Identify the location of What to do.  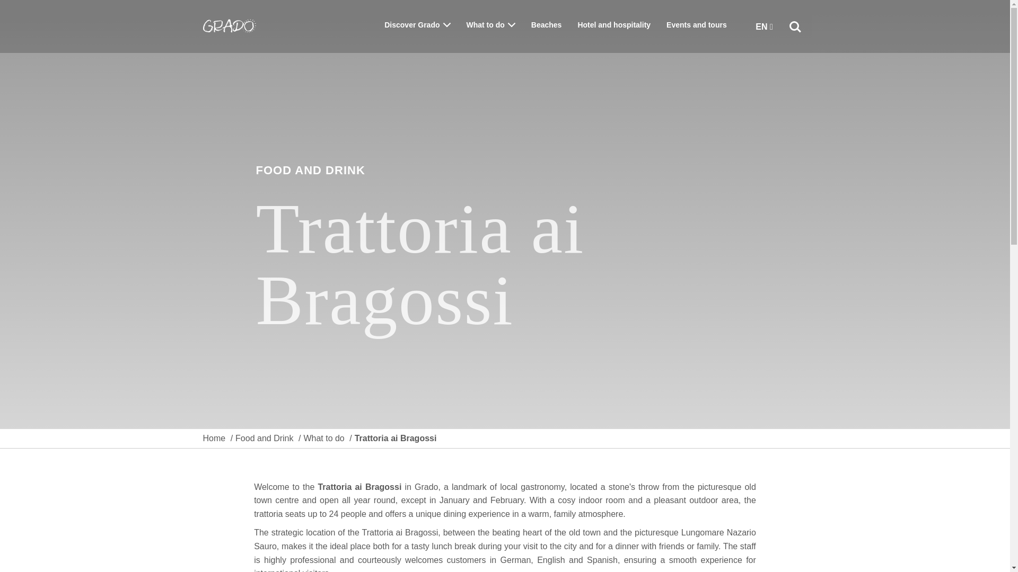
(490, 25).